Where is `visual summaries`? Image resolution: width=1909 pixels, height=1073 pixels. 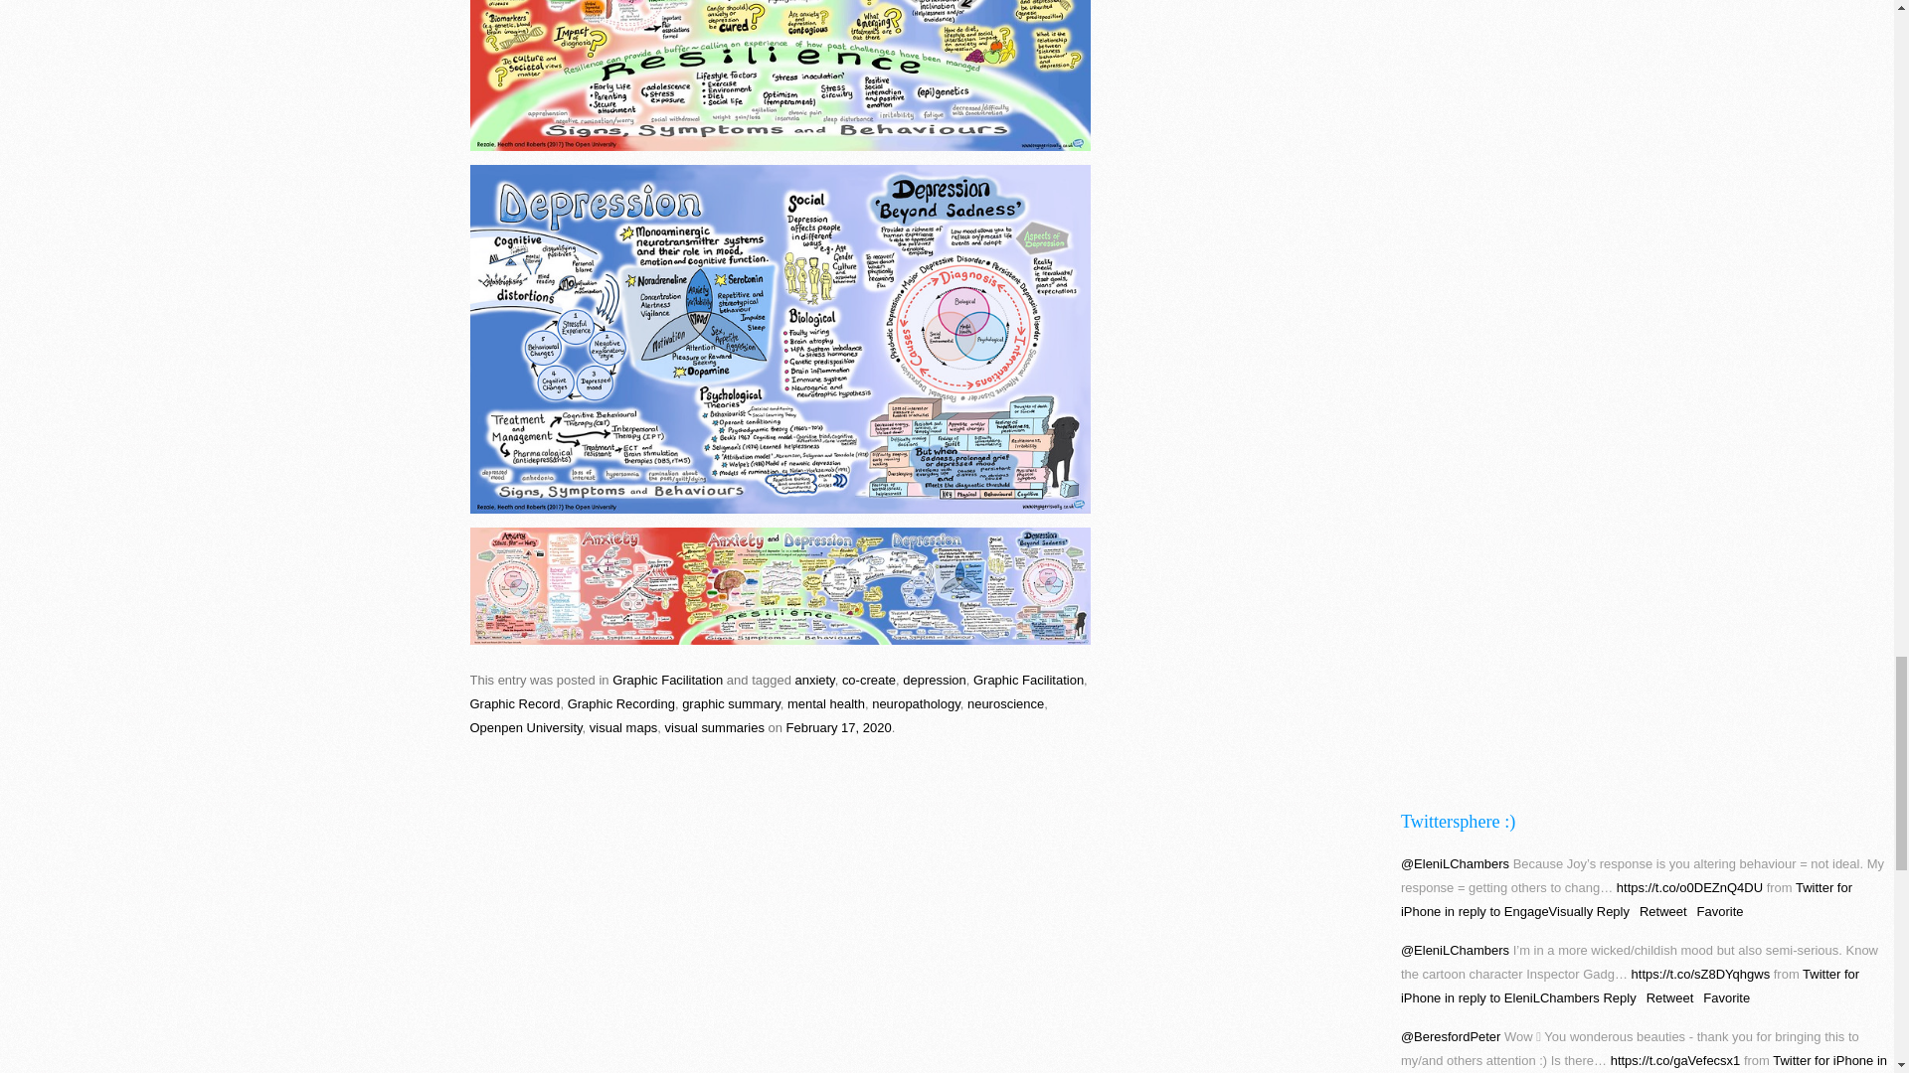 visual summaries is located at coordinates (714, 727).